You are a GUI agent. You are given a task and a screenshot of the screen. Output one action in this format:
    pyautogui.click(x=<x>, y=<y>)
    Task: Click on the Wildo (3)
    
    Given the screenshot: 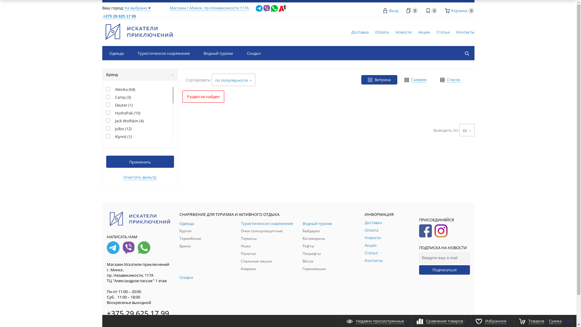 What is the action you would take?
    pyautogui.click(x=118, y=231)
    